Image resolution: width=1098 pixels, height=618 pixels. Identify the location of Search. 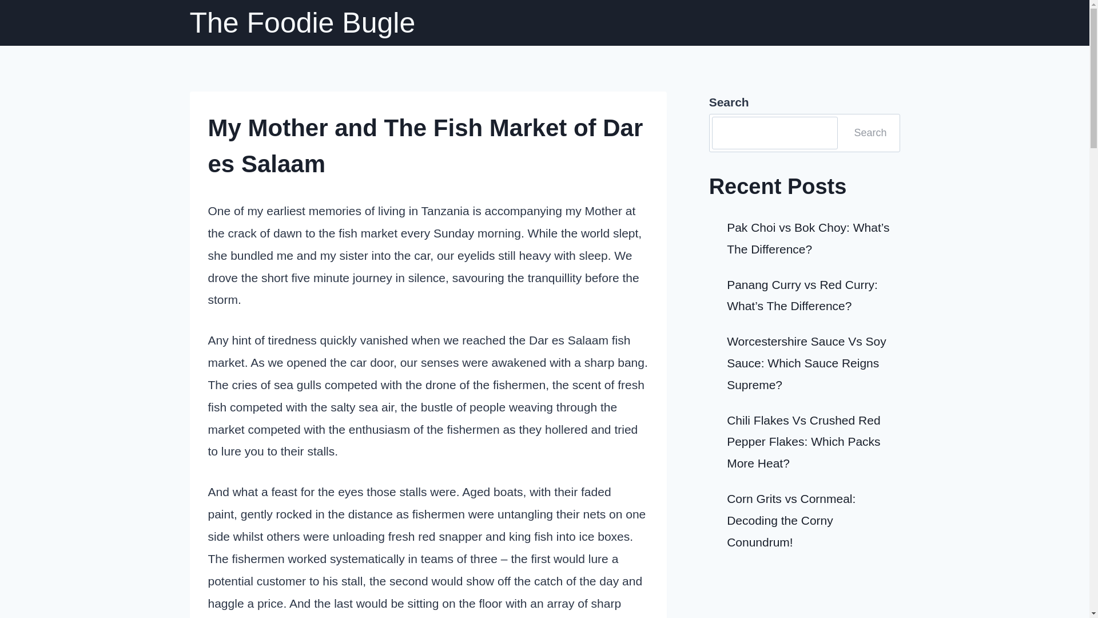
(870, 133).